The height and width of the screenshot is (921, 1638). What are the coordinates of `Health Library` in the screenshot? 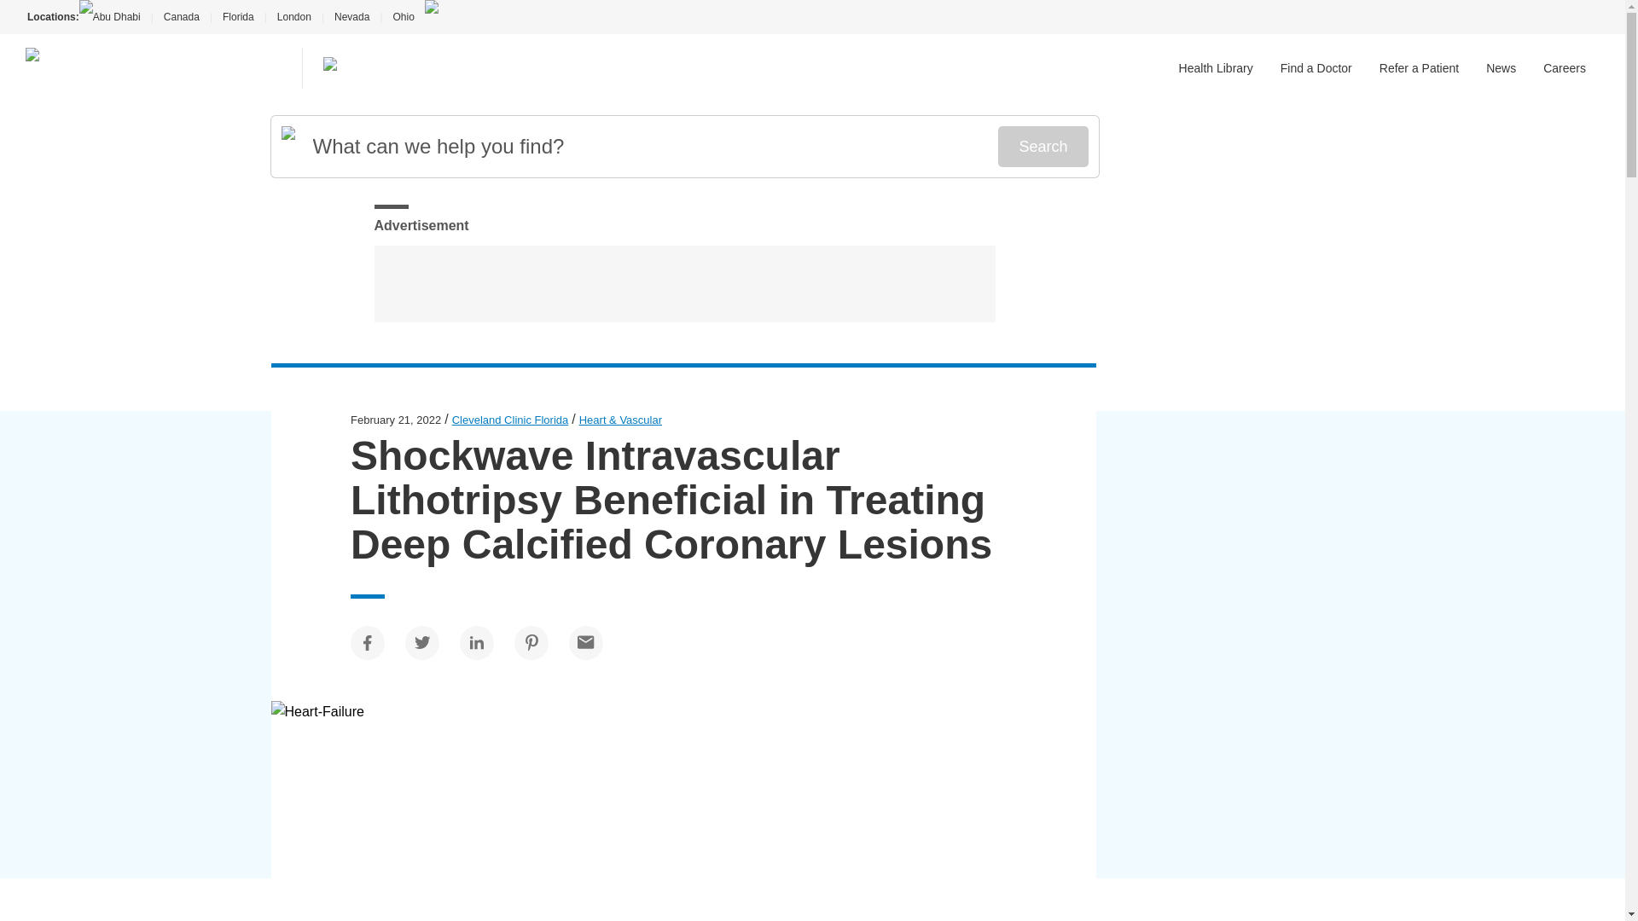 It's located at (1216, 68).